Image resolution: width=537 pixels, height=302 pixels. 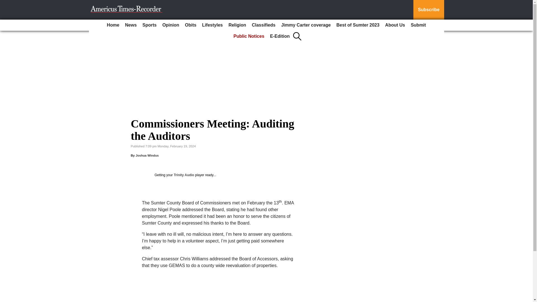 What do you see at coordinates (263, 25) in the screenshot?
I see `Classifieds` at bounding box center [263, 25].